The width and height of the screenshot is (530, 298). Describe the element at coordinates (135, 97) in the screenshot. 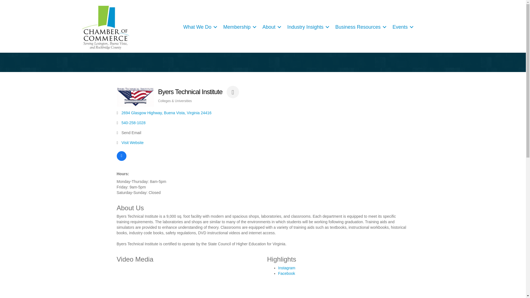

I see `Byers Technical Institute` at that location.